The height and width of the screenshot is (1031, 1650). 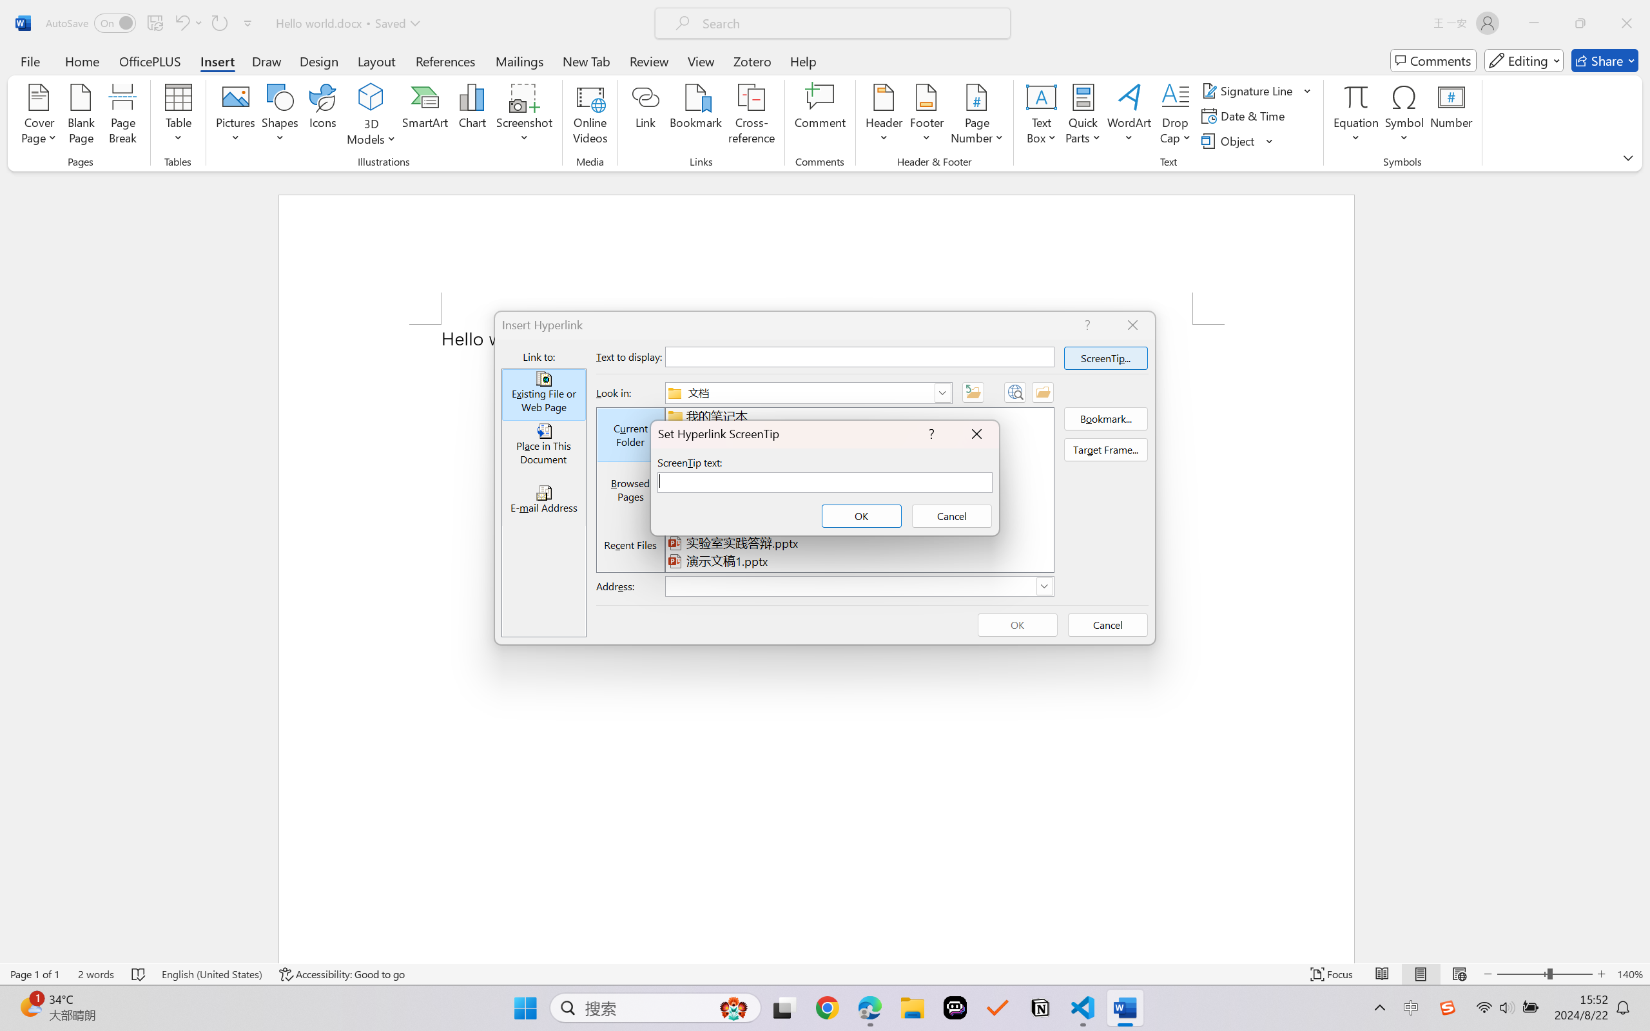 What do you see at coordinates (1041, 116) in the screenshot?
I see `Text Box` at bounding box center [1041, 116].